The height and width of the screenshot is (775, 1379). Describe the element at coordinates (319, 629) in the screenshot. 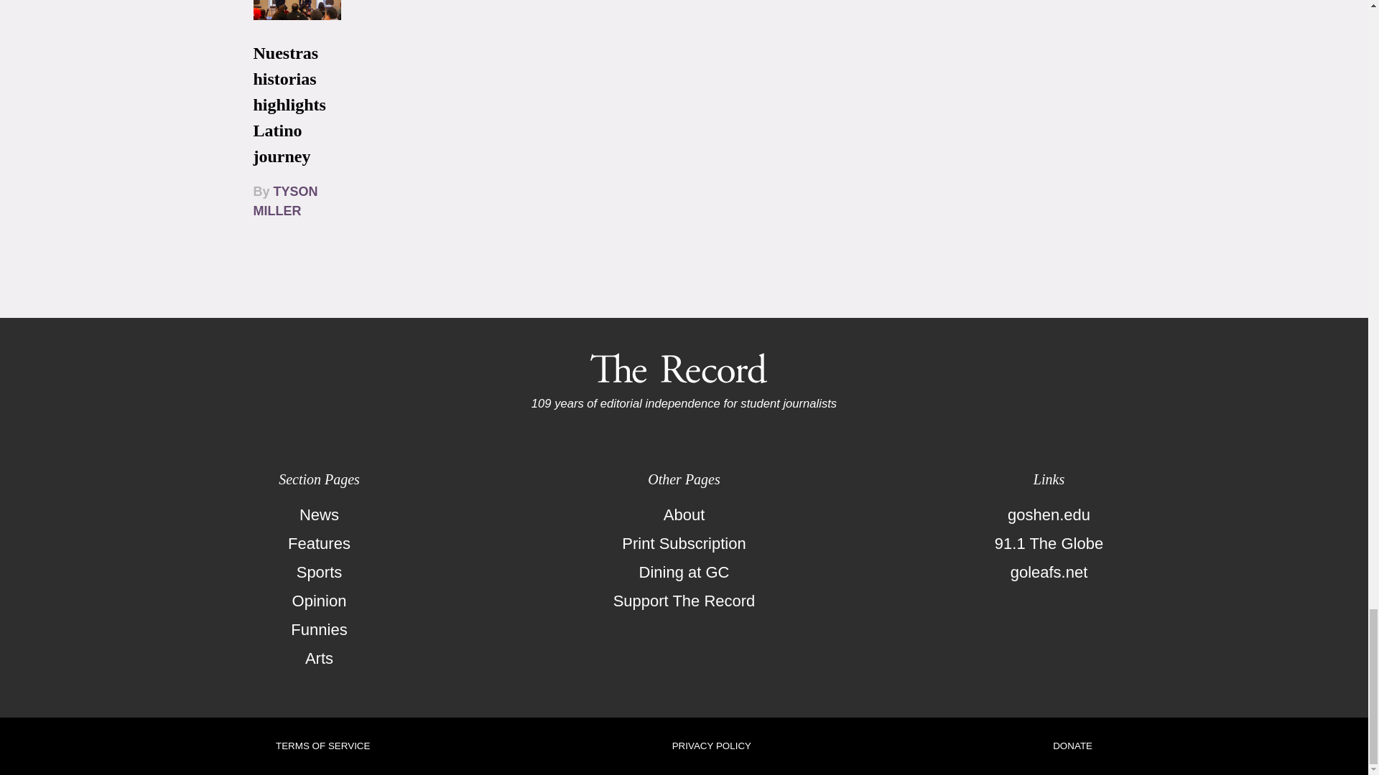

I see `Funnies` at that location.